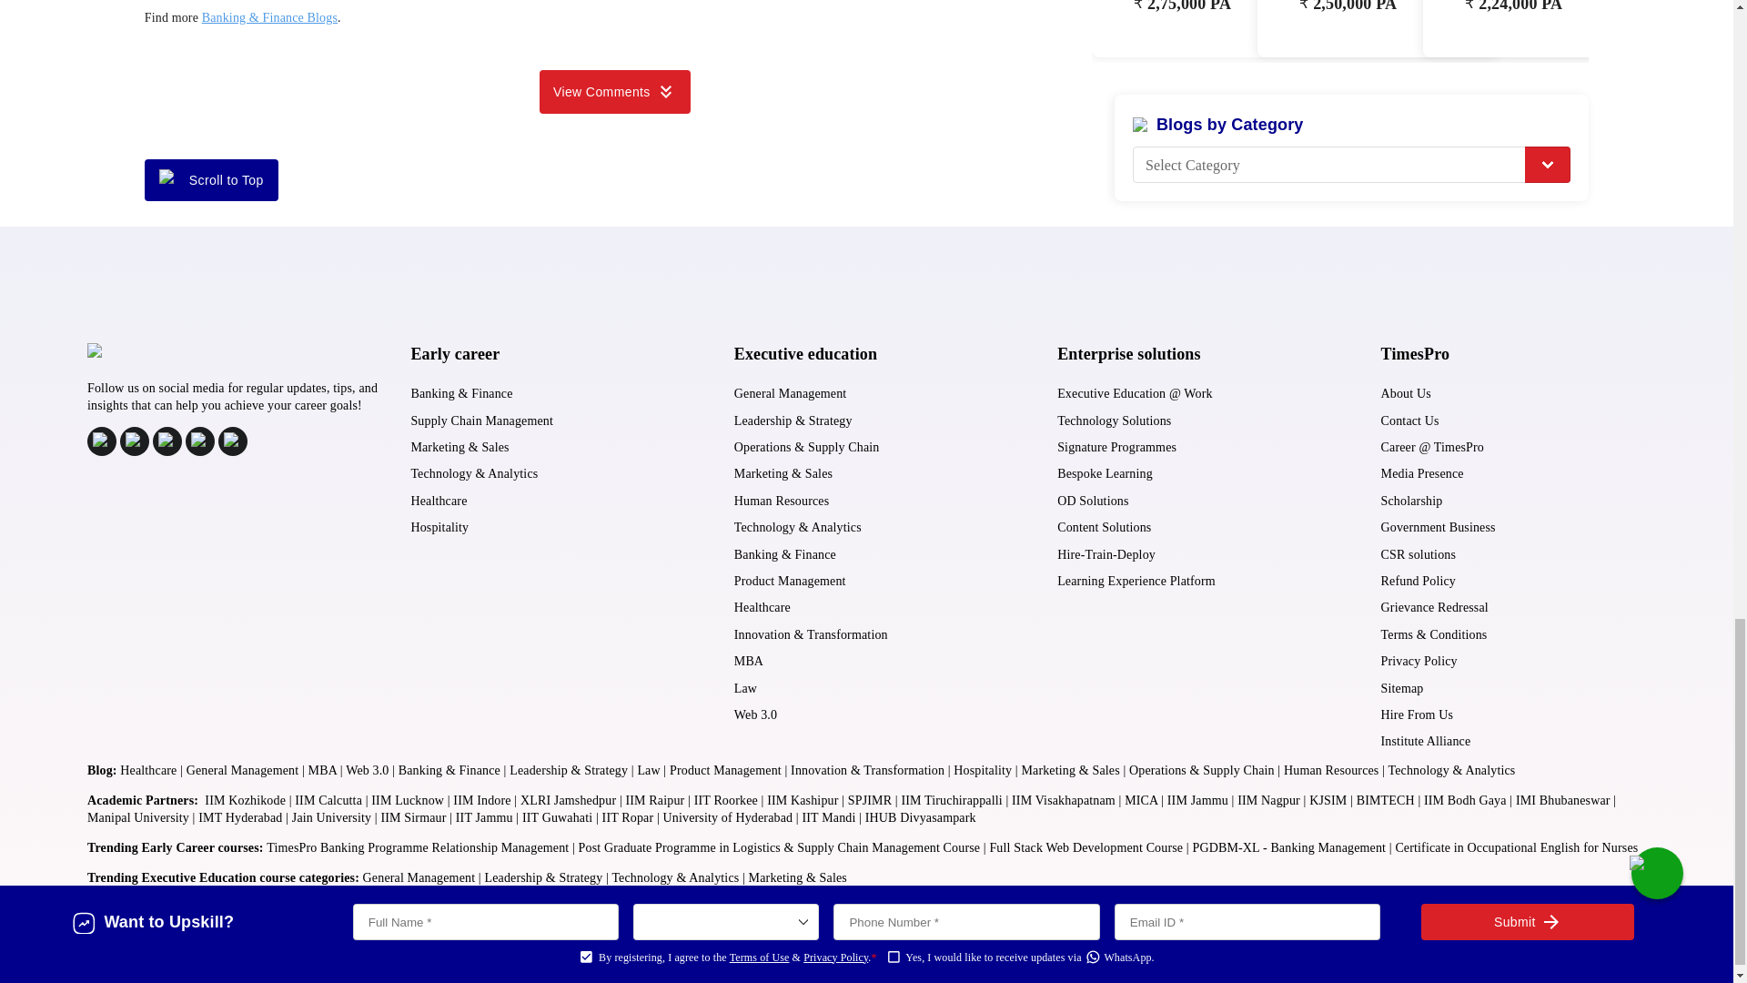  Describe the element at coordinates (790, 393) in the screenshot. I see `General Management` at that location.